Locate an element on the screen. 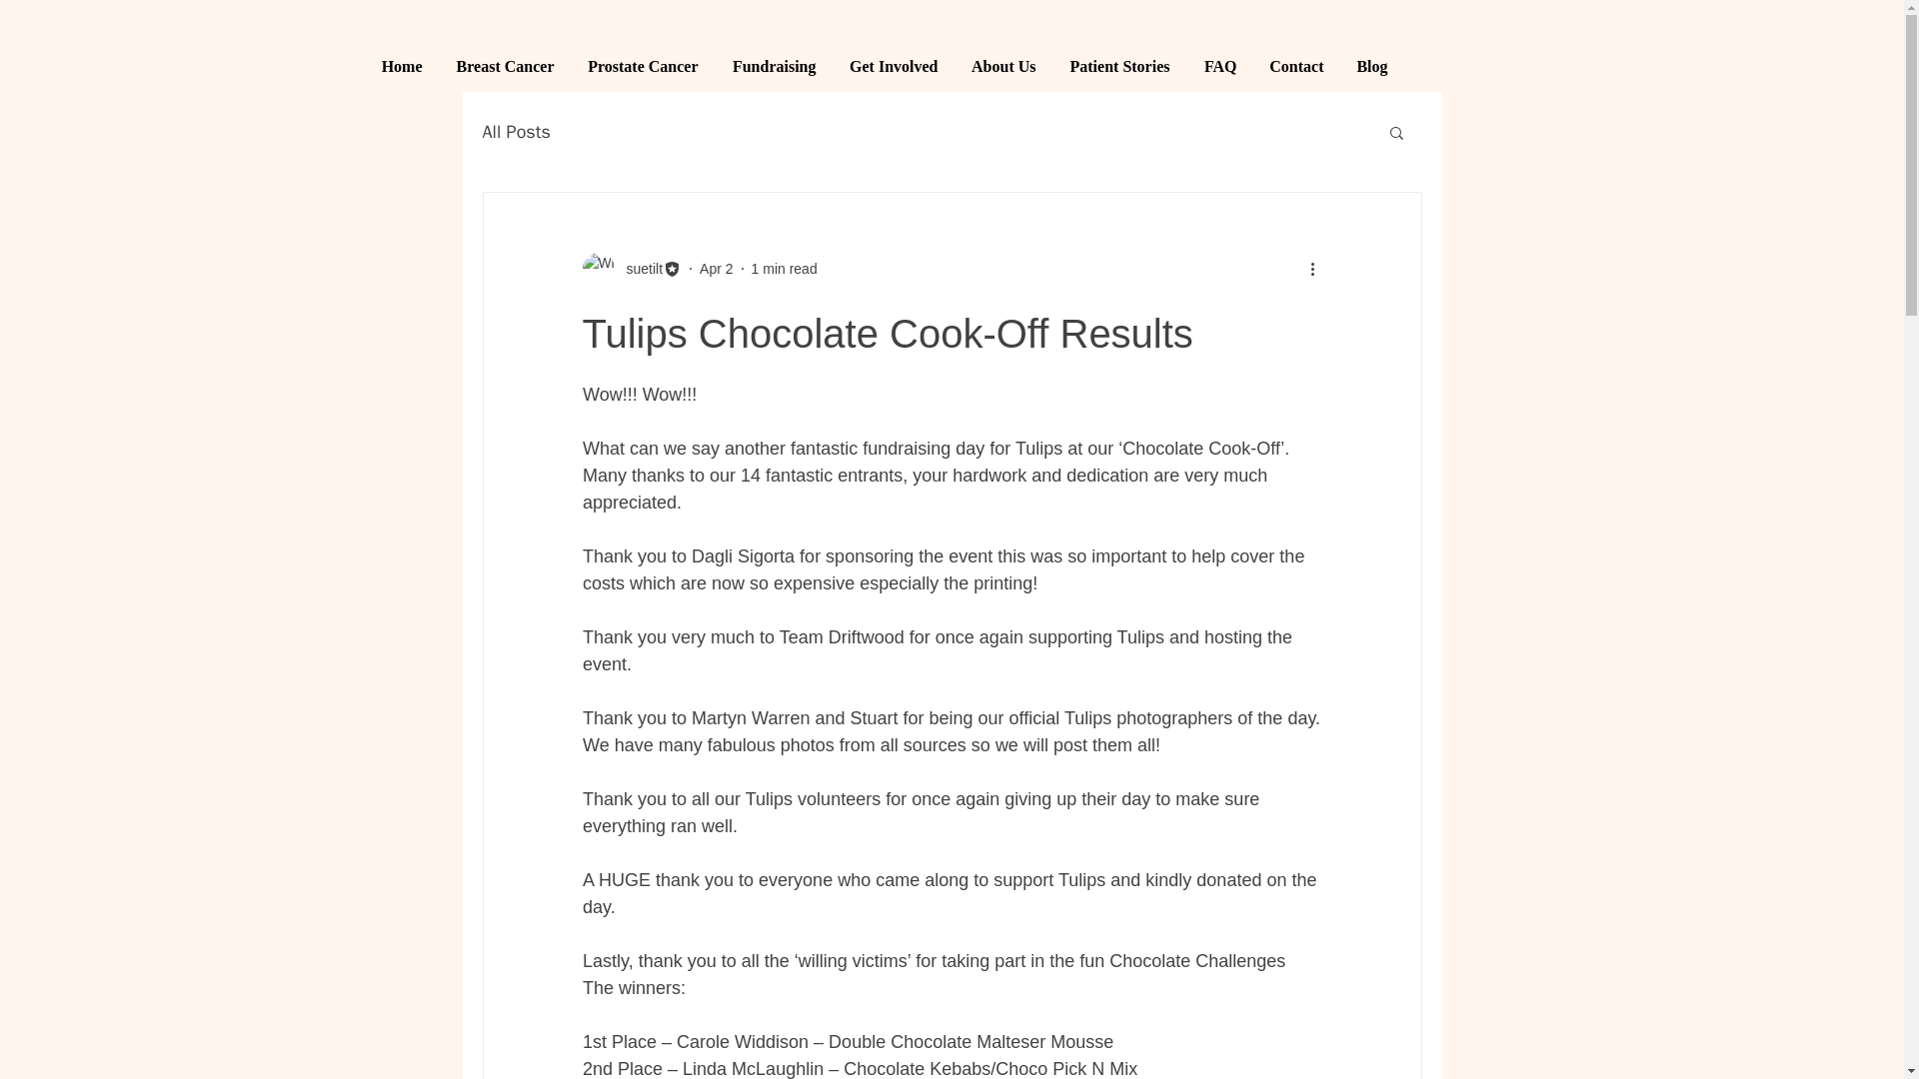 This screenshot has height=1079, width=1919. 1 min read is located at coordinates (784, 268).